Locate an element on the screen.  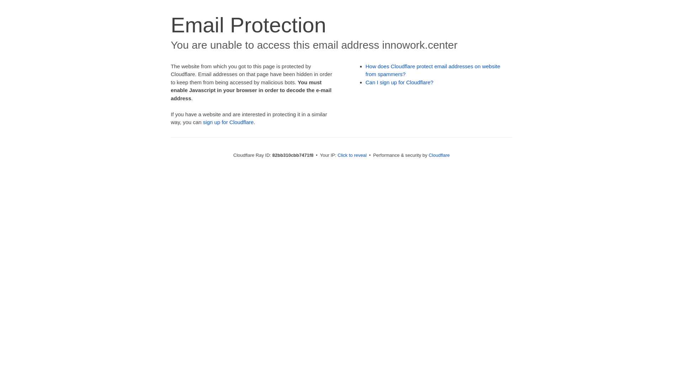
Can I sign up for Cloudflare? is located at coordinates (400, 82).